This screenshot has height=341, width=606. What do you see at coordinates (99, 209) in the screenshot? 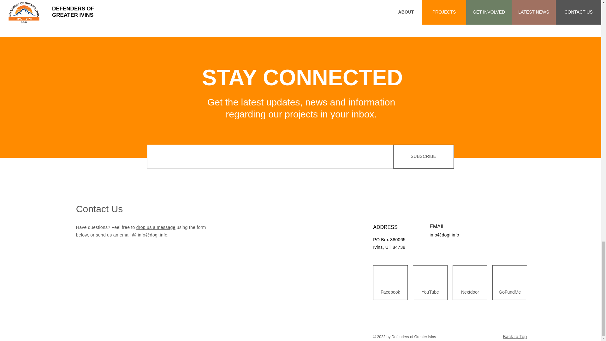
I see `Contact Us` at bounding box center [99, 209].